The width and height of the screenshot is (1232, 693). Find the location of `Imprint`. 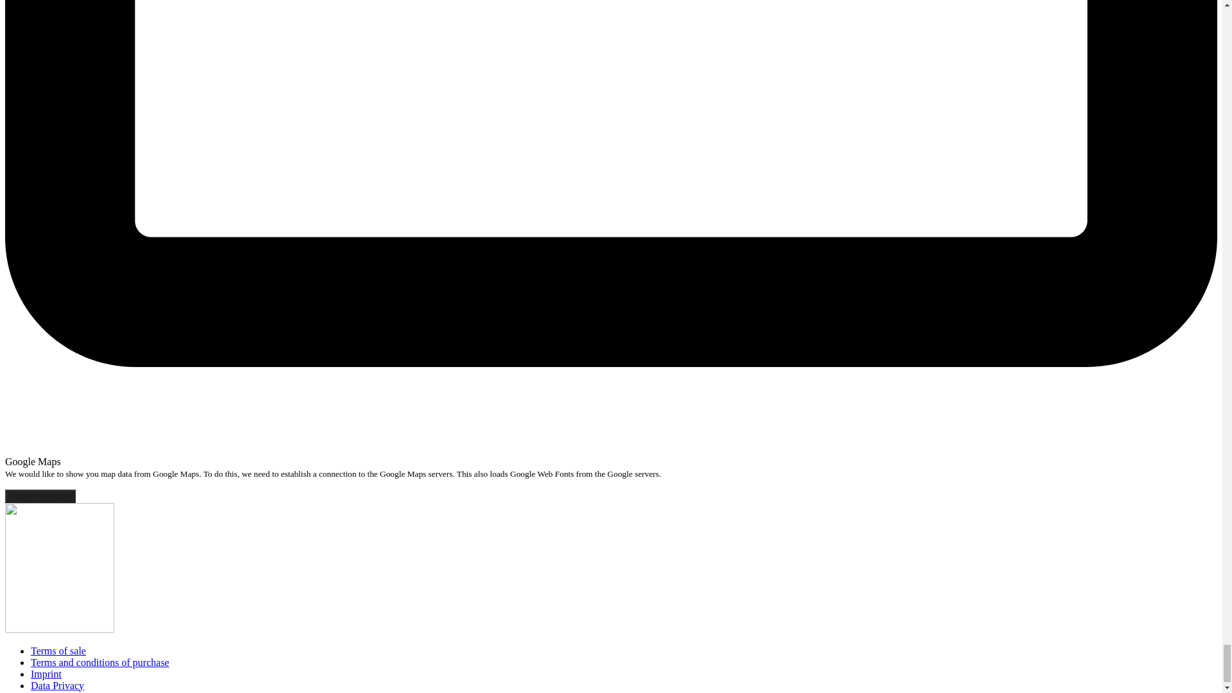

Imprint is located at coordinates (46, 674).